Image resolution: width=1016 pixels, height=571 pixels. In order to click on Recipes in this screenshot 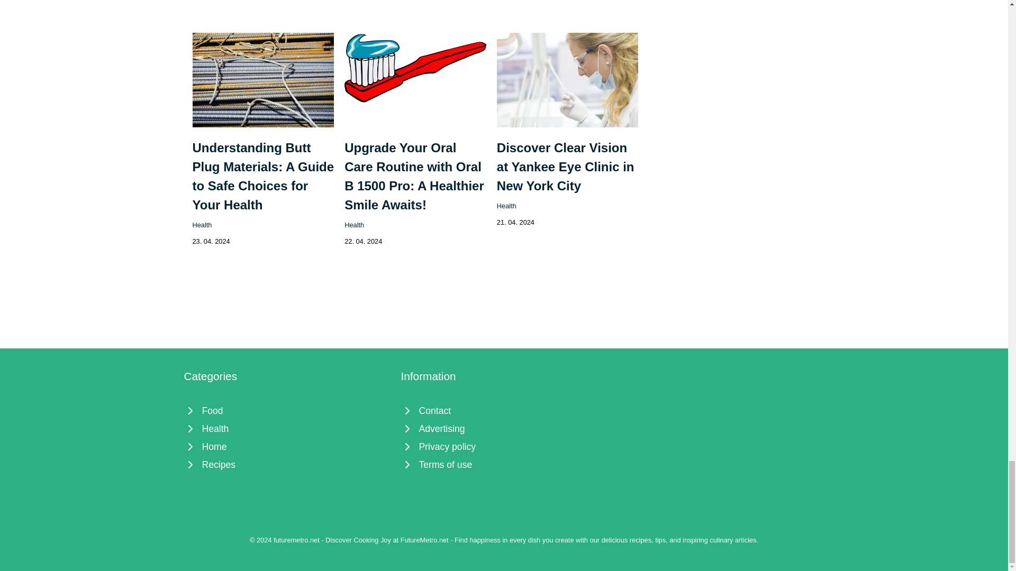, I will do `click(287, 464)`.